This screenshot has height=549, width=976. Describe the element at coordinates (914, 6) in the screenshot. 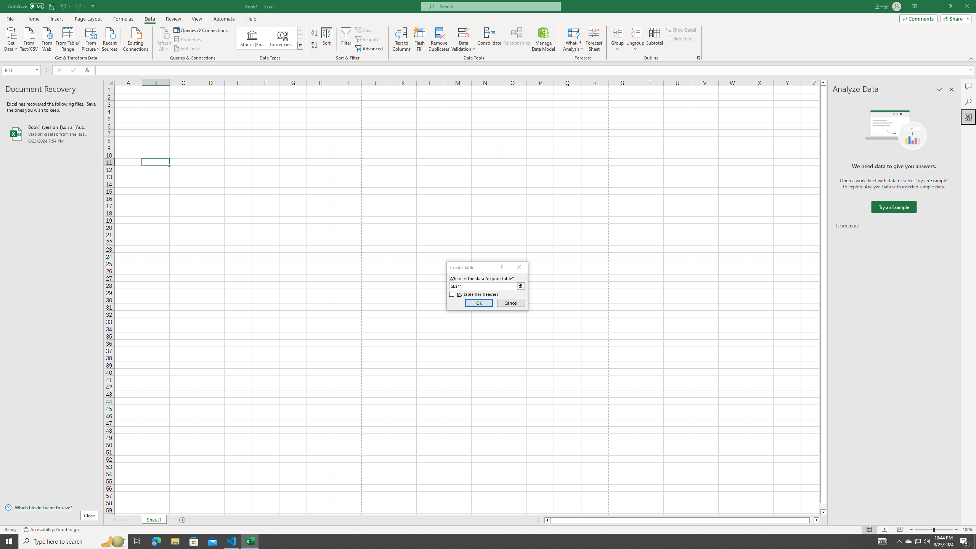

I see `Ribbon Display Options` at that location.